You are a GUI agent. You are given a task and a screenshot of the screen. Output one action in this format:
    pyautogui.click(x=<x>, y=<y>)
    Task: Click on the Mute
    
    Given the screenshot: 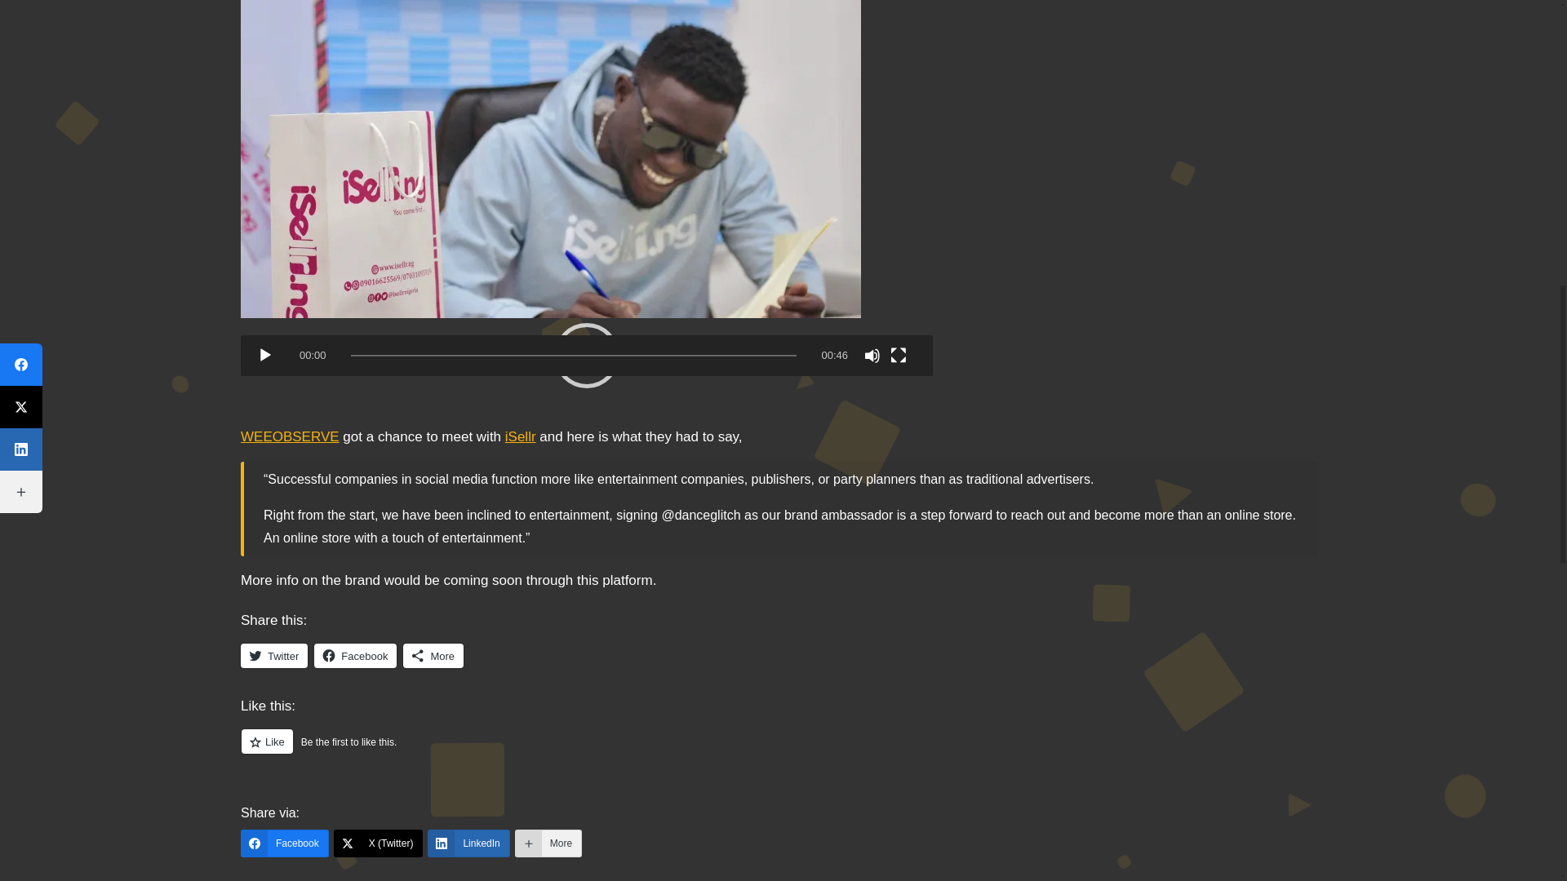 What is the action you would take?
    pyautogui.click(x=872, y=356)
    